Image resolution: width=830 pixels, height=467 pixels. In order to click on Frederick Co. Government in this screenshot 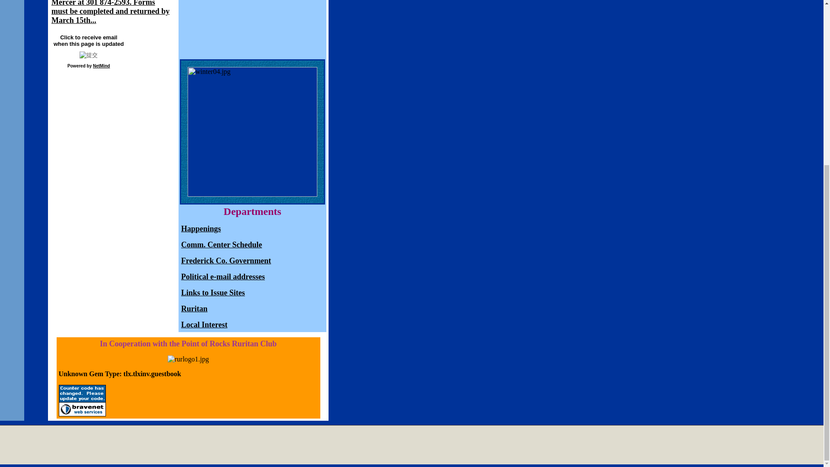, I will do `click(226, 261)`.